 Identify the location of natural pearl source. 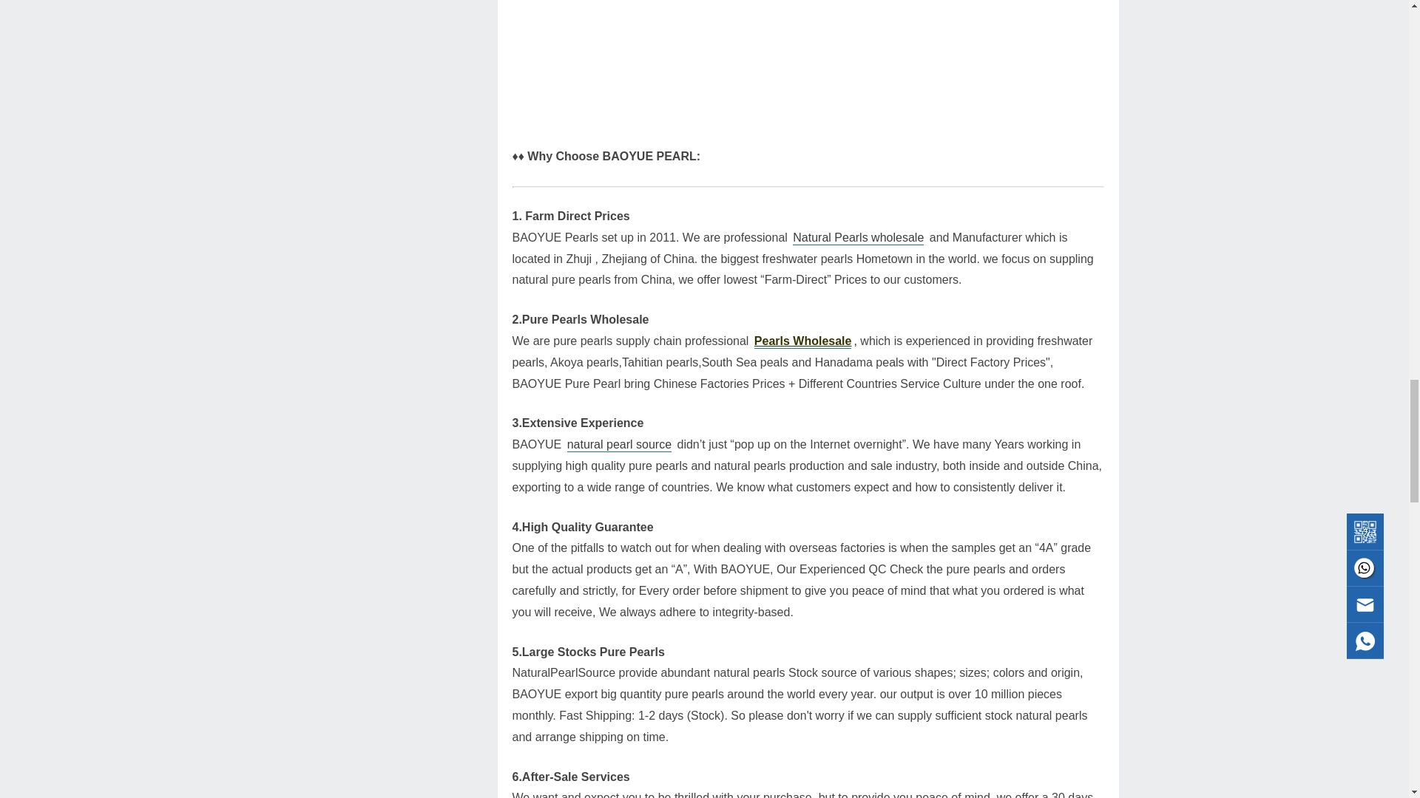
(619, 445).